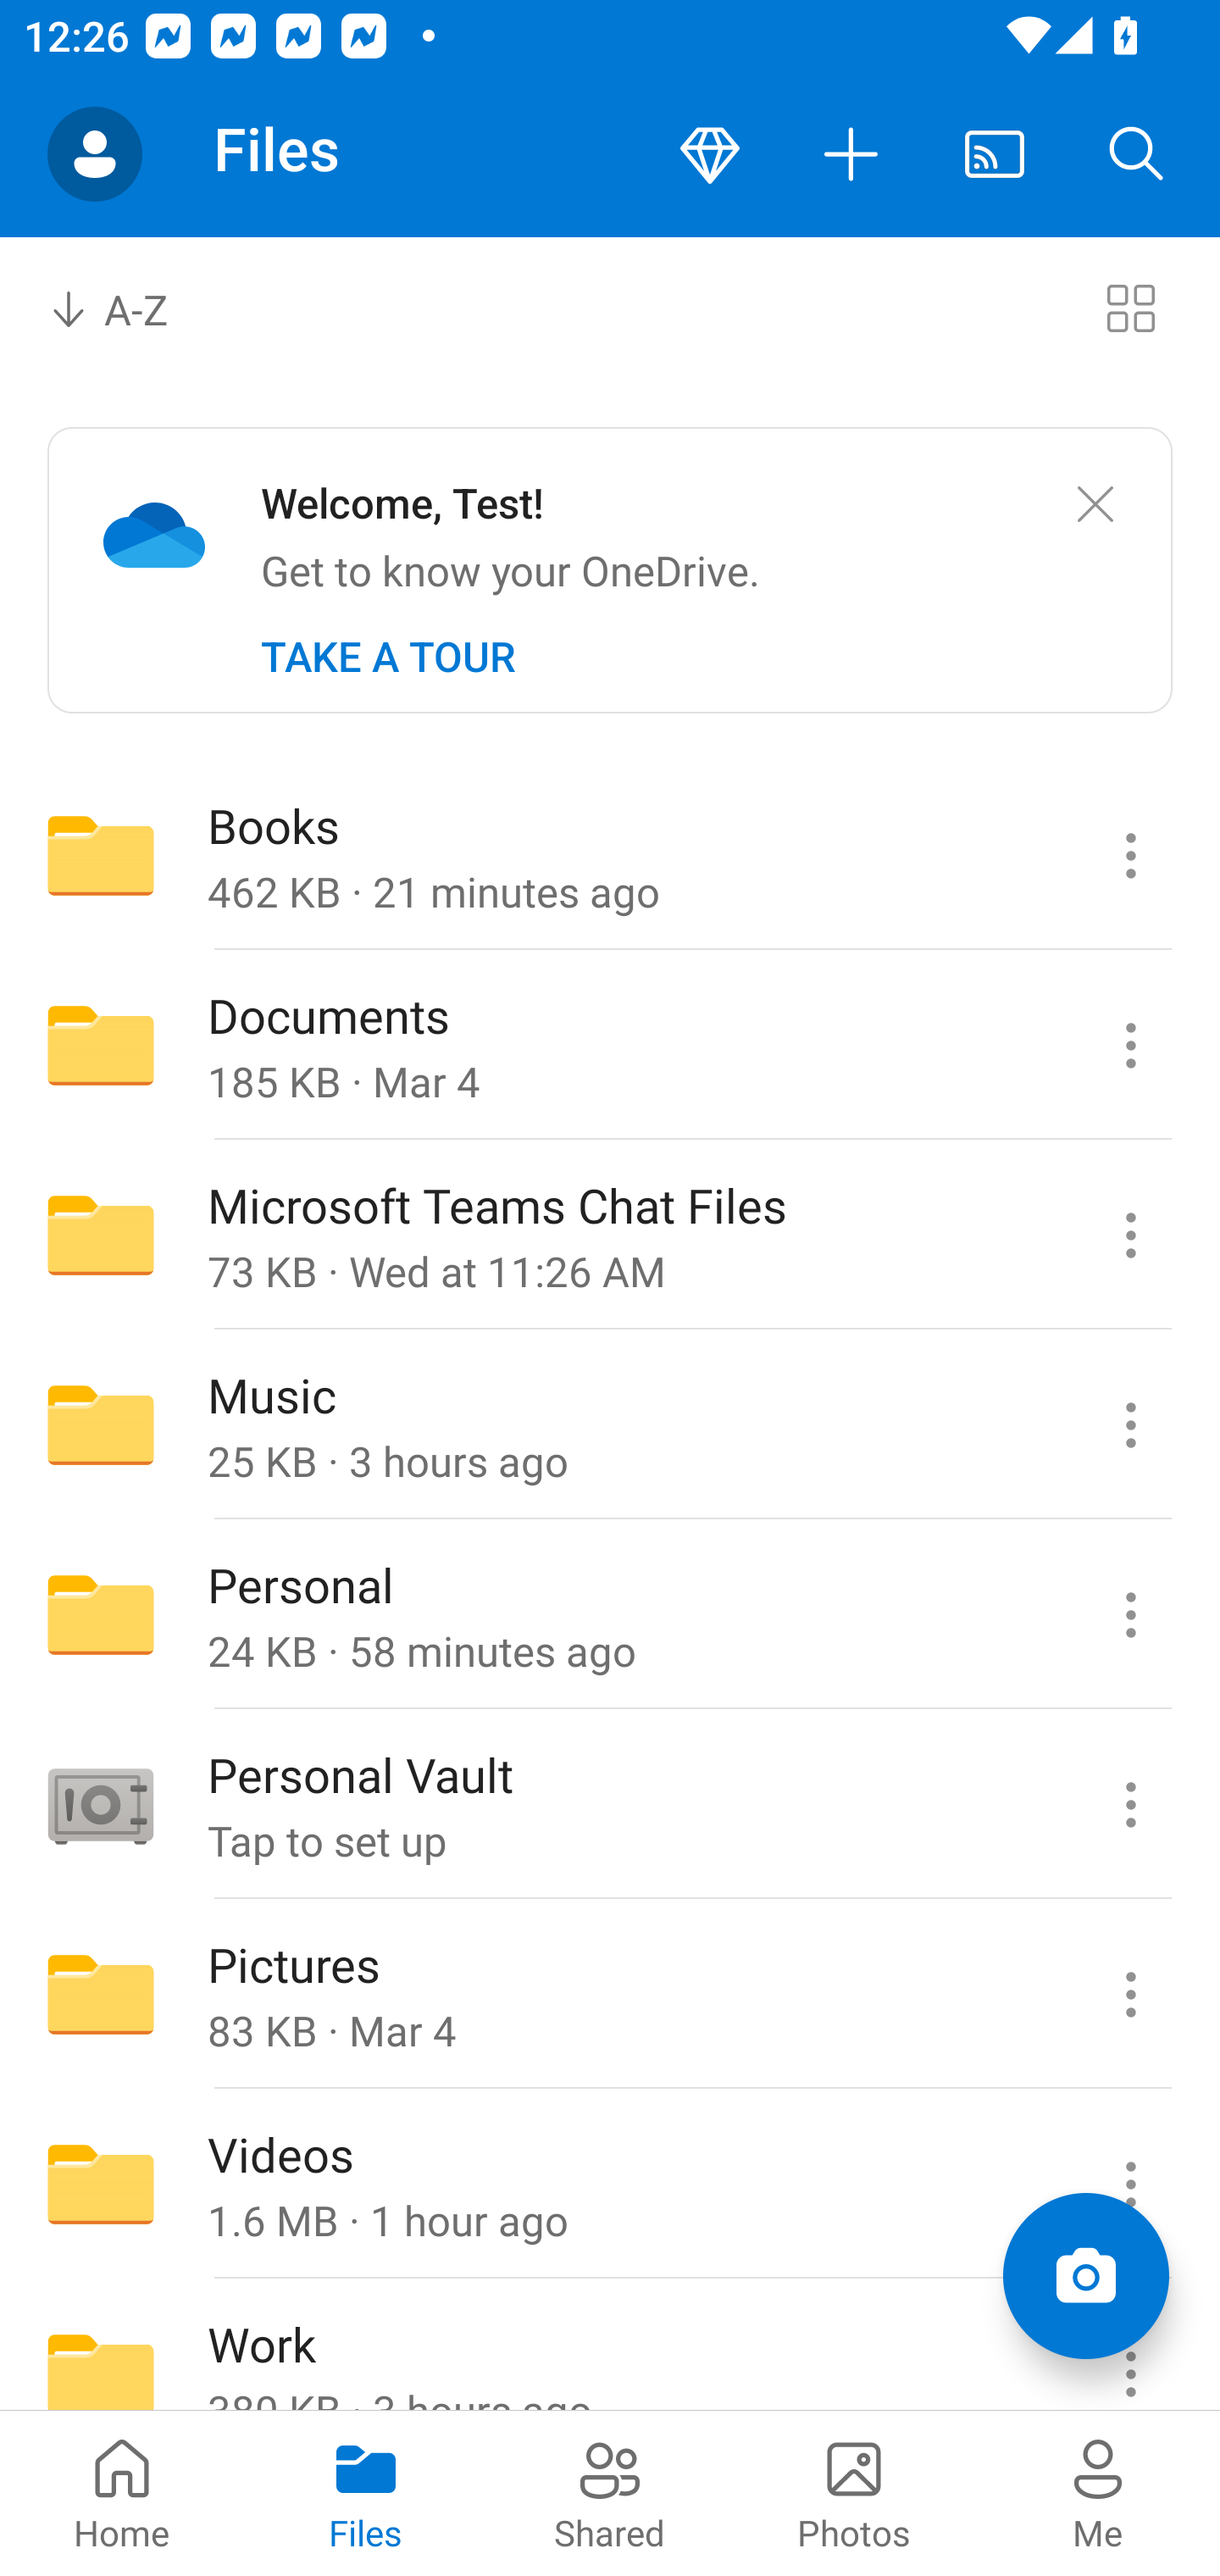 This screenshot has width=1220, height=2576. I want to click on Close, so click(1095, 505).